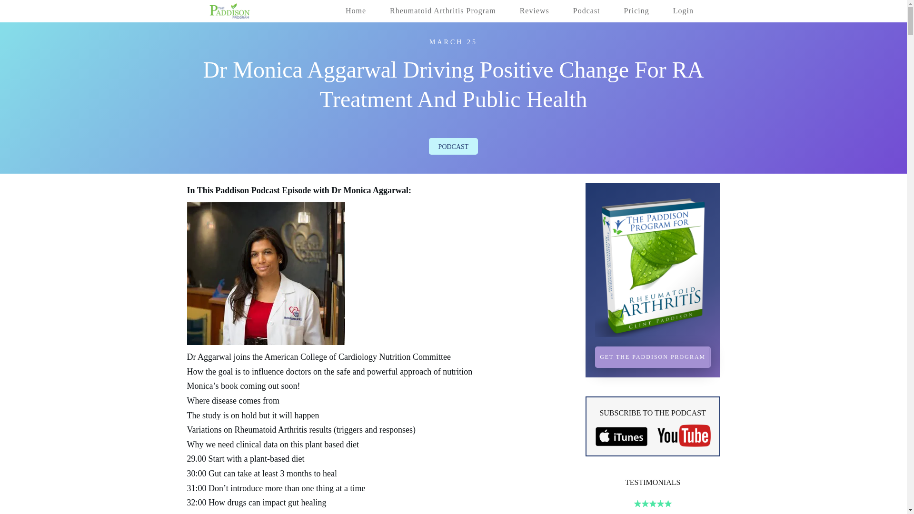  I want to click on Podcast, so click(453, 147).